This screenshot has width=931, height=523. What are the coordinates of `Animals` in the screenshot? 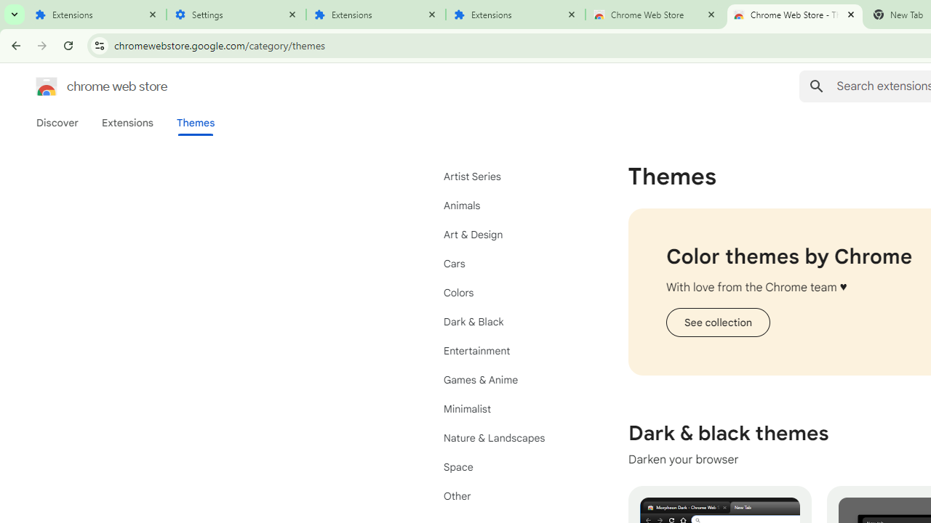 It's located at (509, 205).